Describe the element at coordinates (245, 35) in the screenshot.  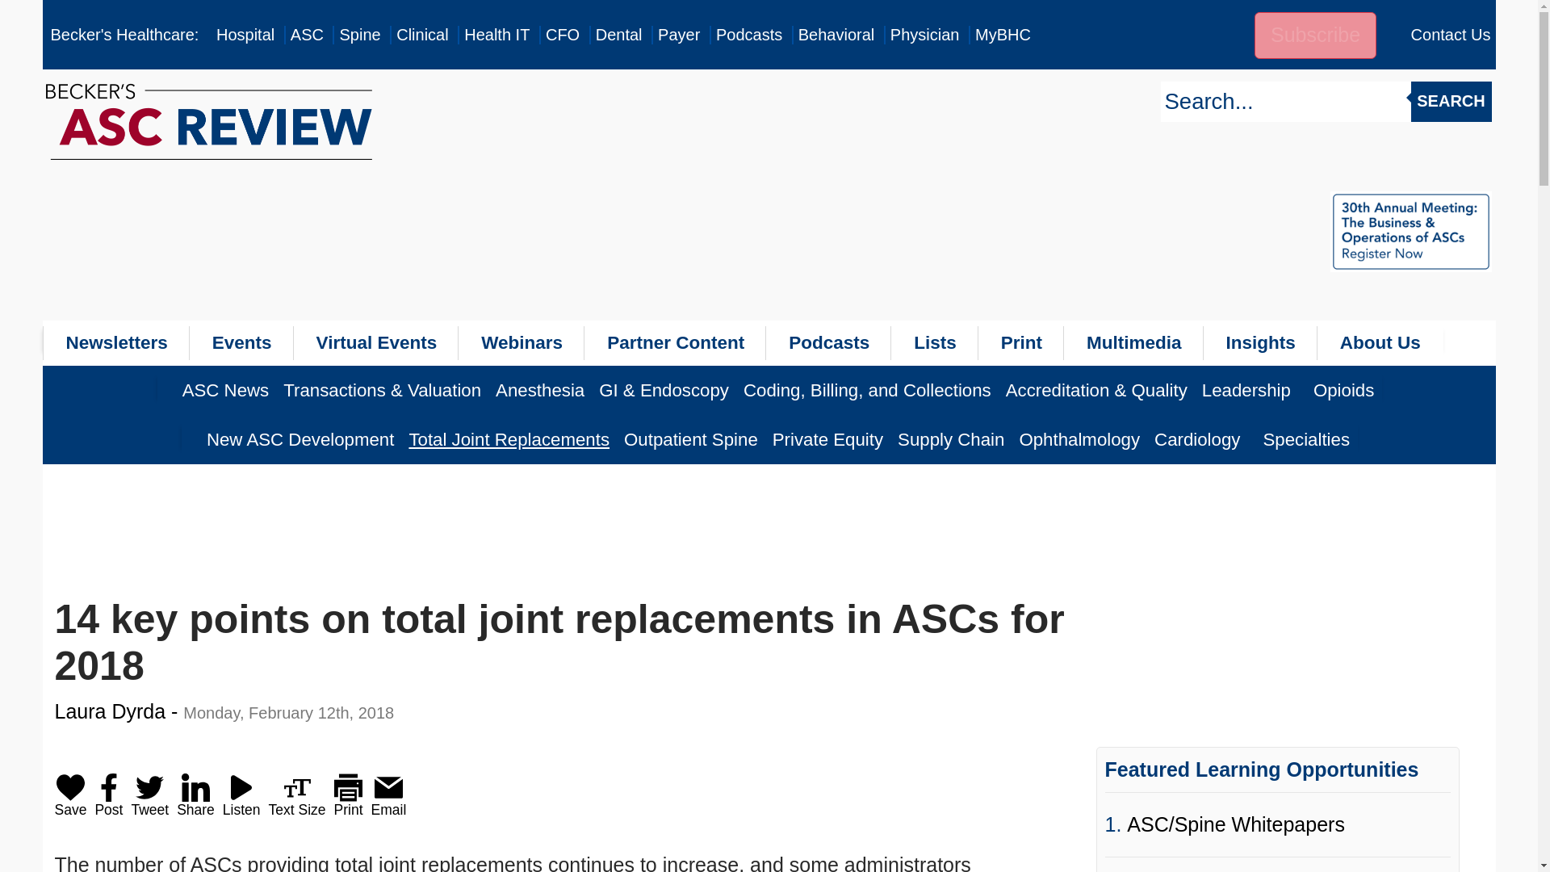
I see `Hospital` at that location.